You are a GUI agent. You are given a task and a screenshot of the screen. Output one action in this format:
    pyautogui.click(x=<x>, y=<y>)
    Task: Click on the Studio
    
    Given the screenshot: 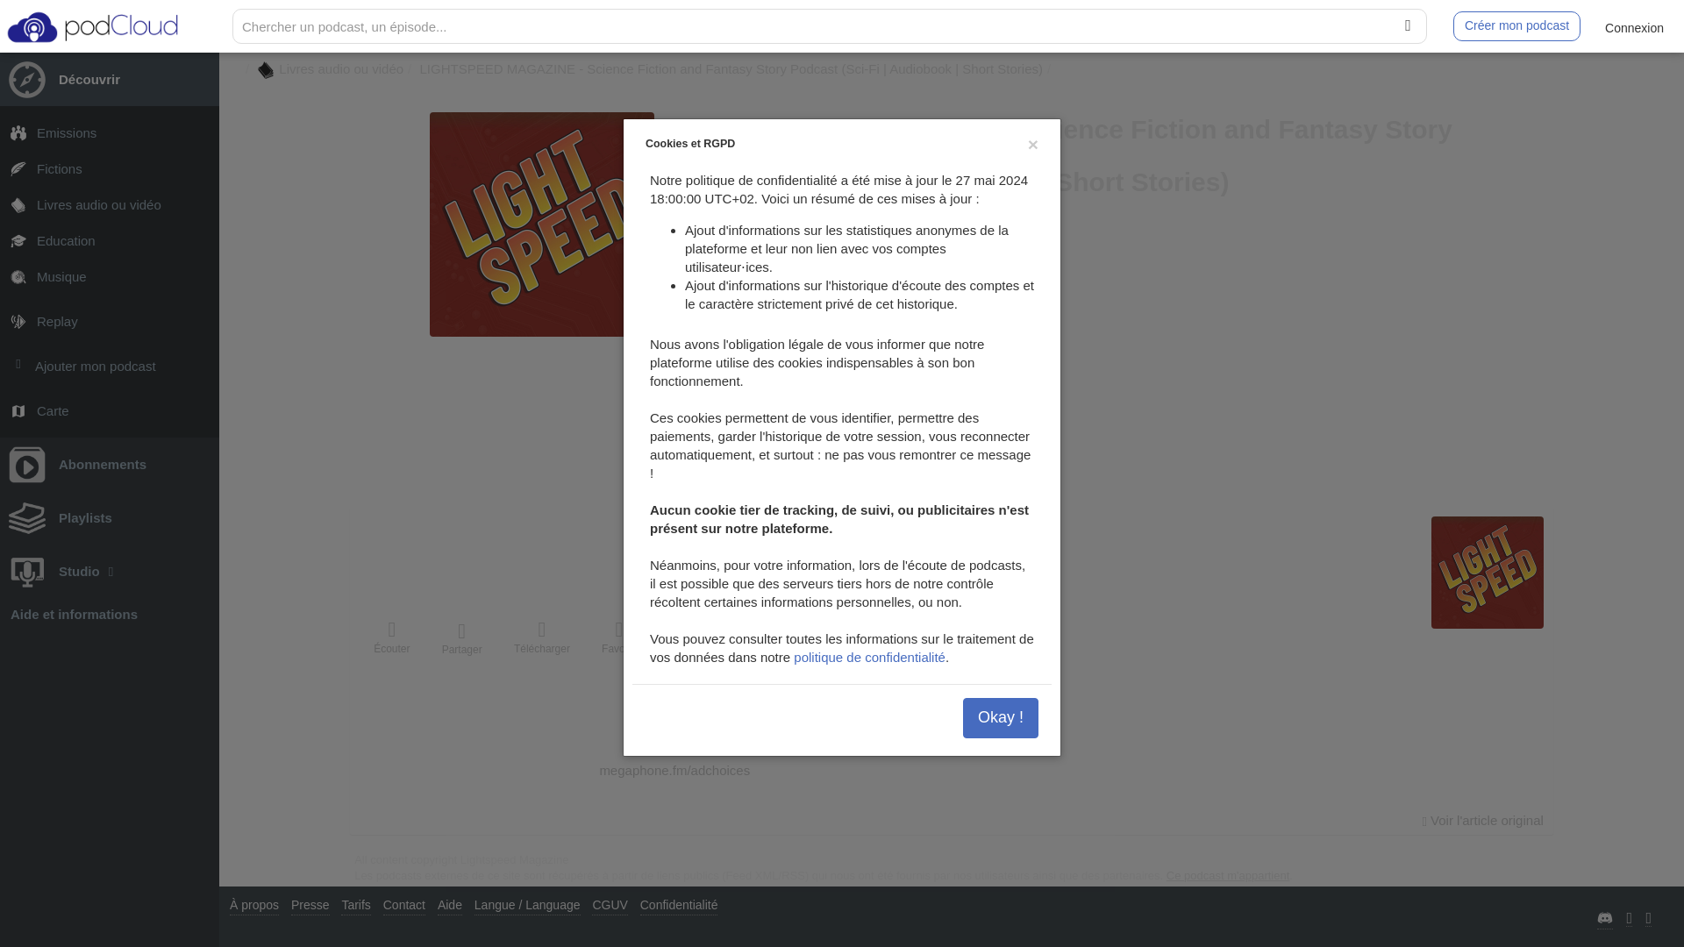 What is the action you would take?
    pyautogui.click(x=109, y=571)
    